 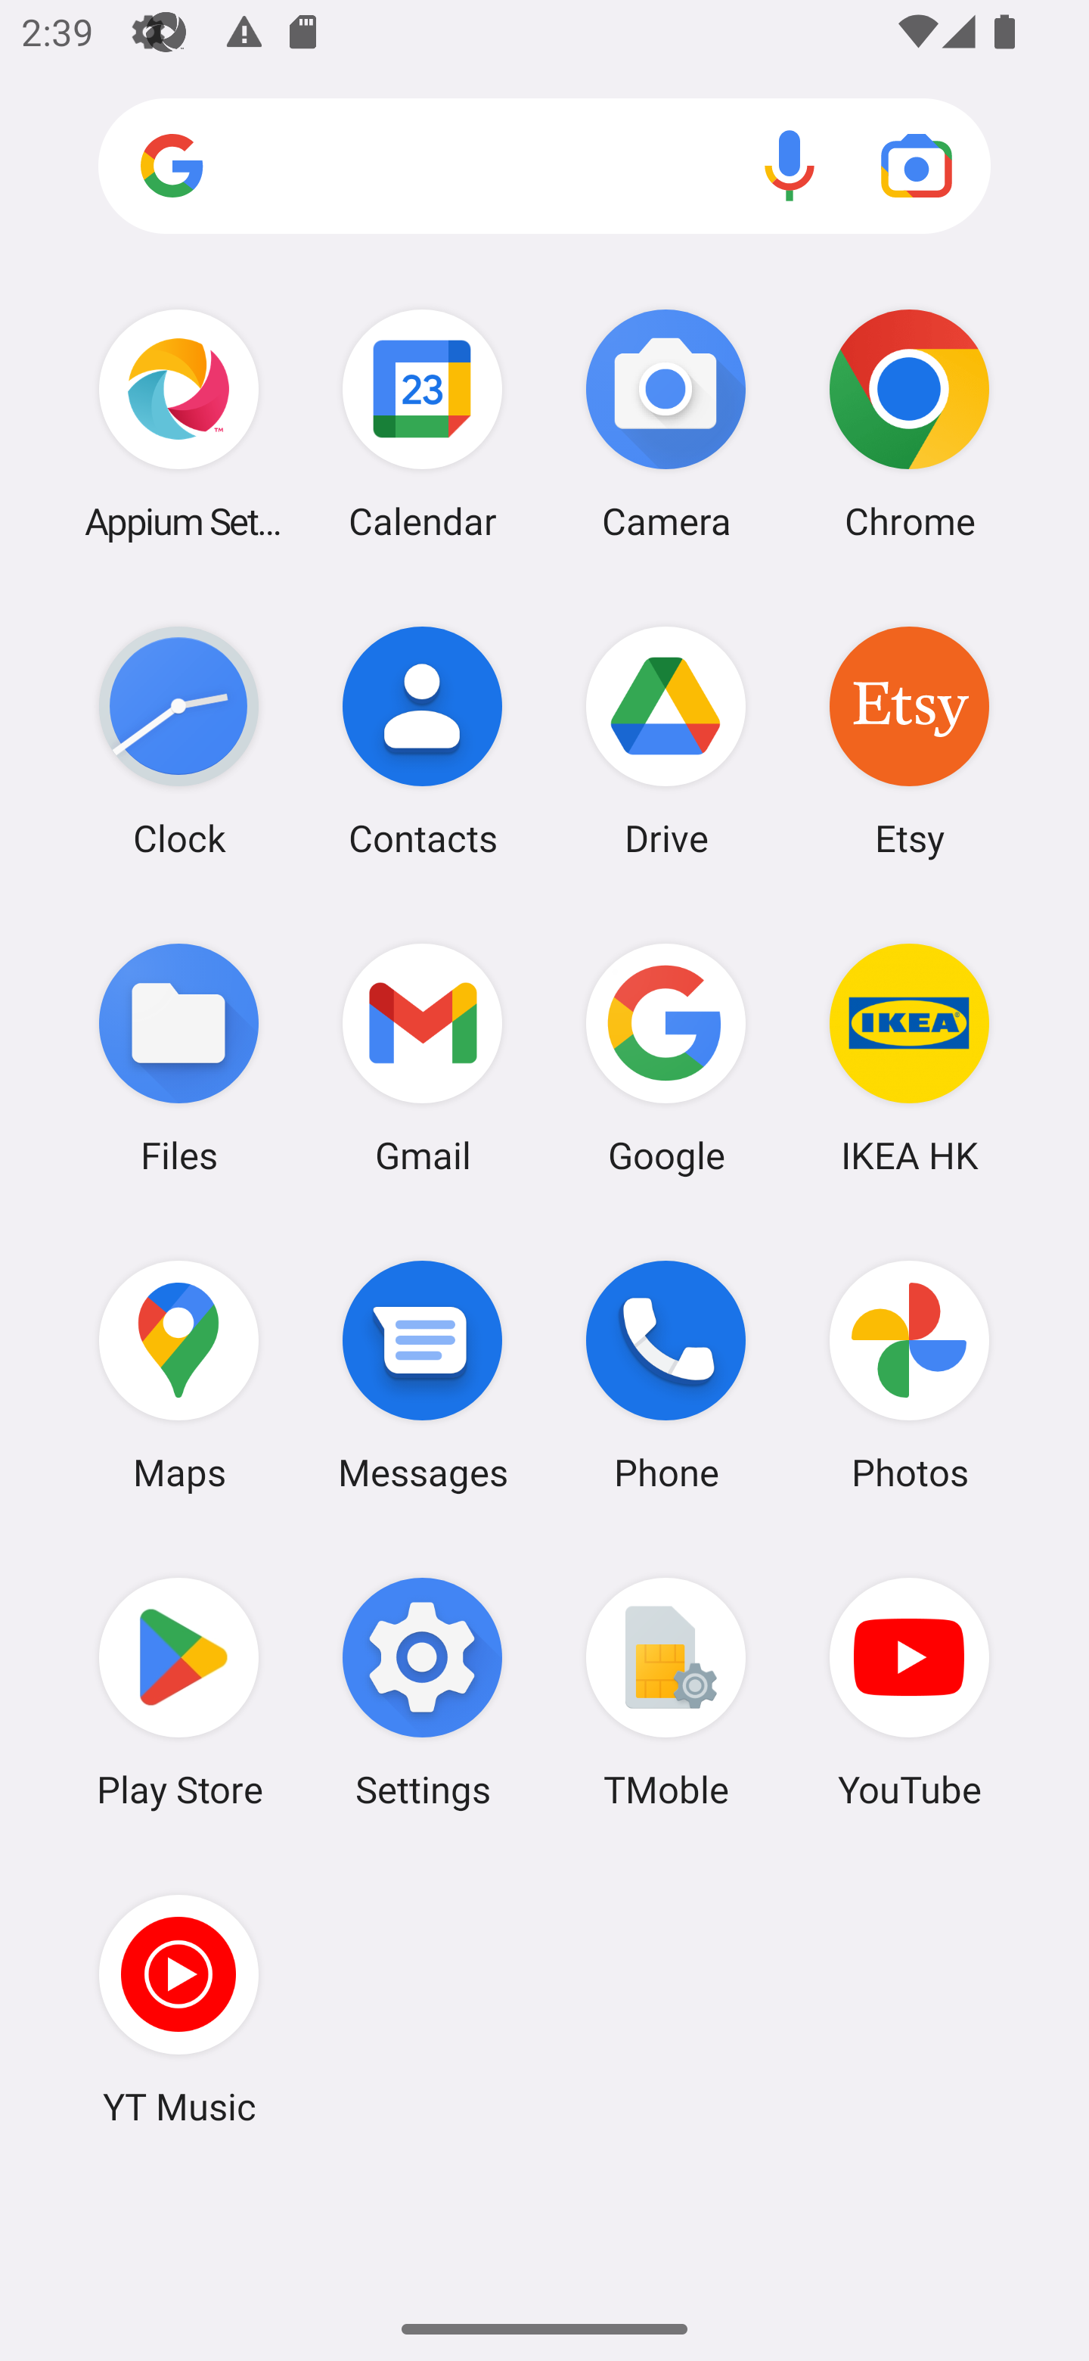 I want to click on Contacts, so click(x=422, y=741).